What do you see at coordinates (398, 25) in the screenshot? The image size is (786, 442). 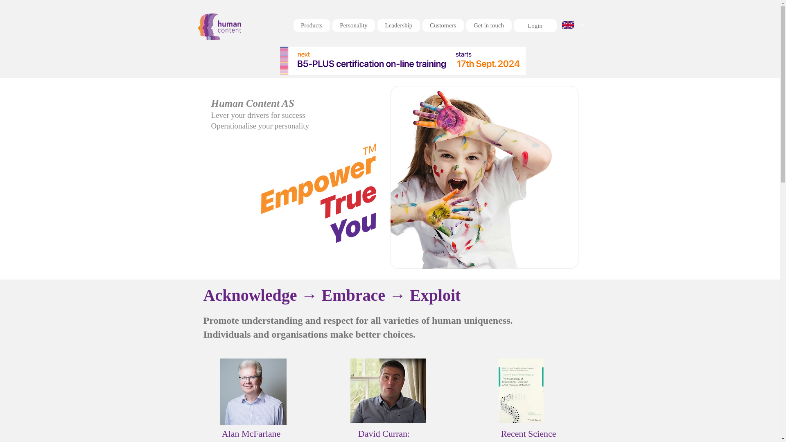 I see `Leadership` at bounding box center [398, 25].